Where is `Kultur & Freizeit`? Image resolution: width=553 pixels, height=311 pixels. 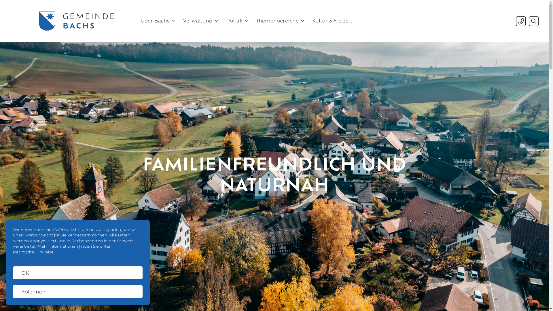 Kultur & Freizeit is located at coordinates (332, 21).